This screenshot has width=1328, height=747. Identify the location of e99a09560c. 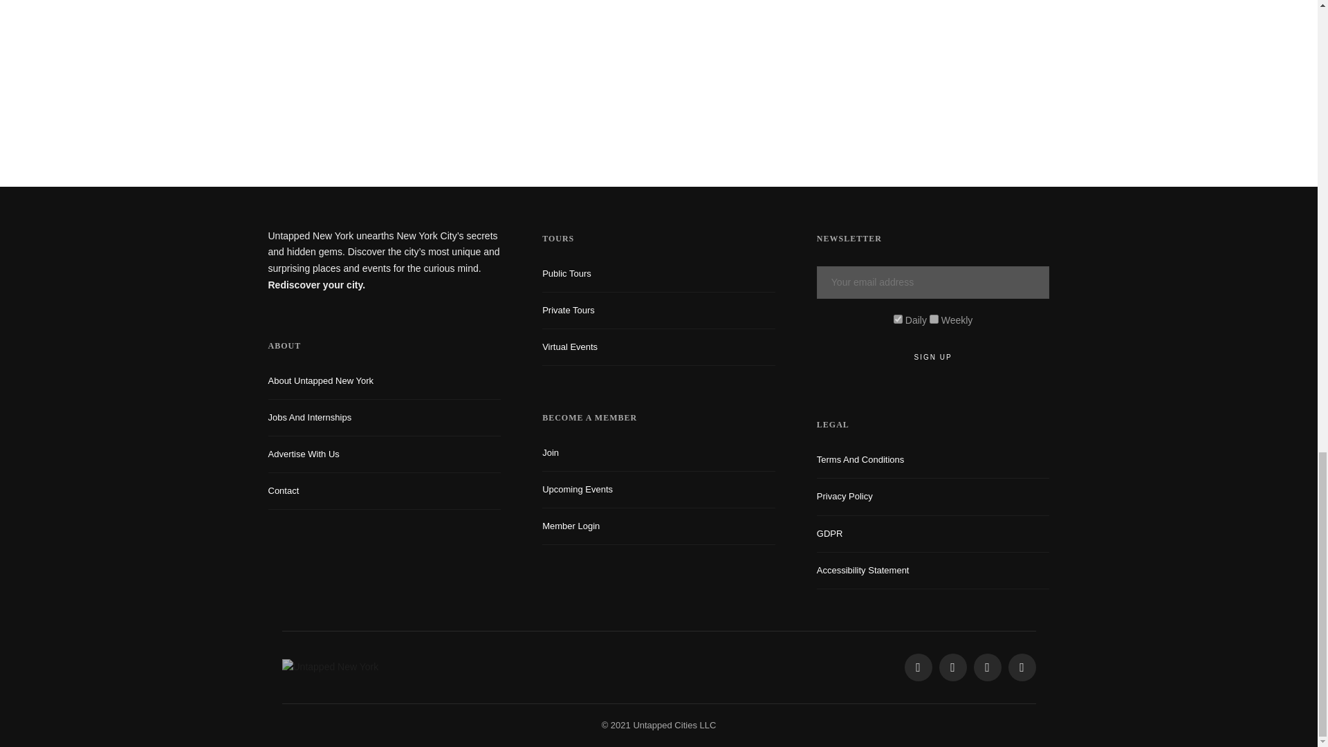
(898, 318).